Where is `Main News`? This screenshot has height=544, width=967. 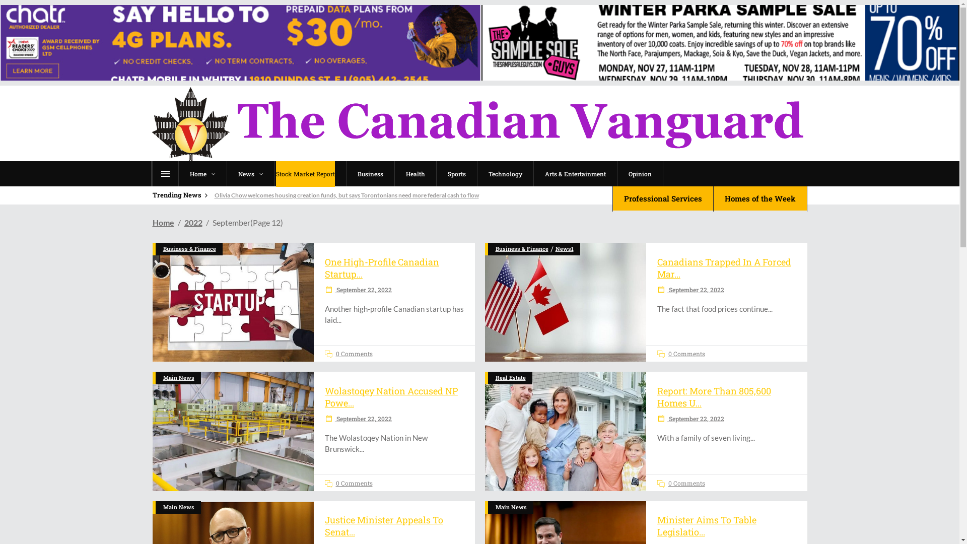
Main News is located at coordinates (179, 507).